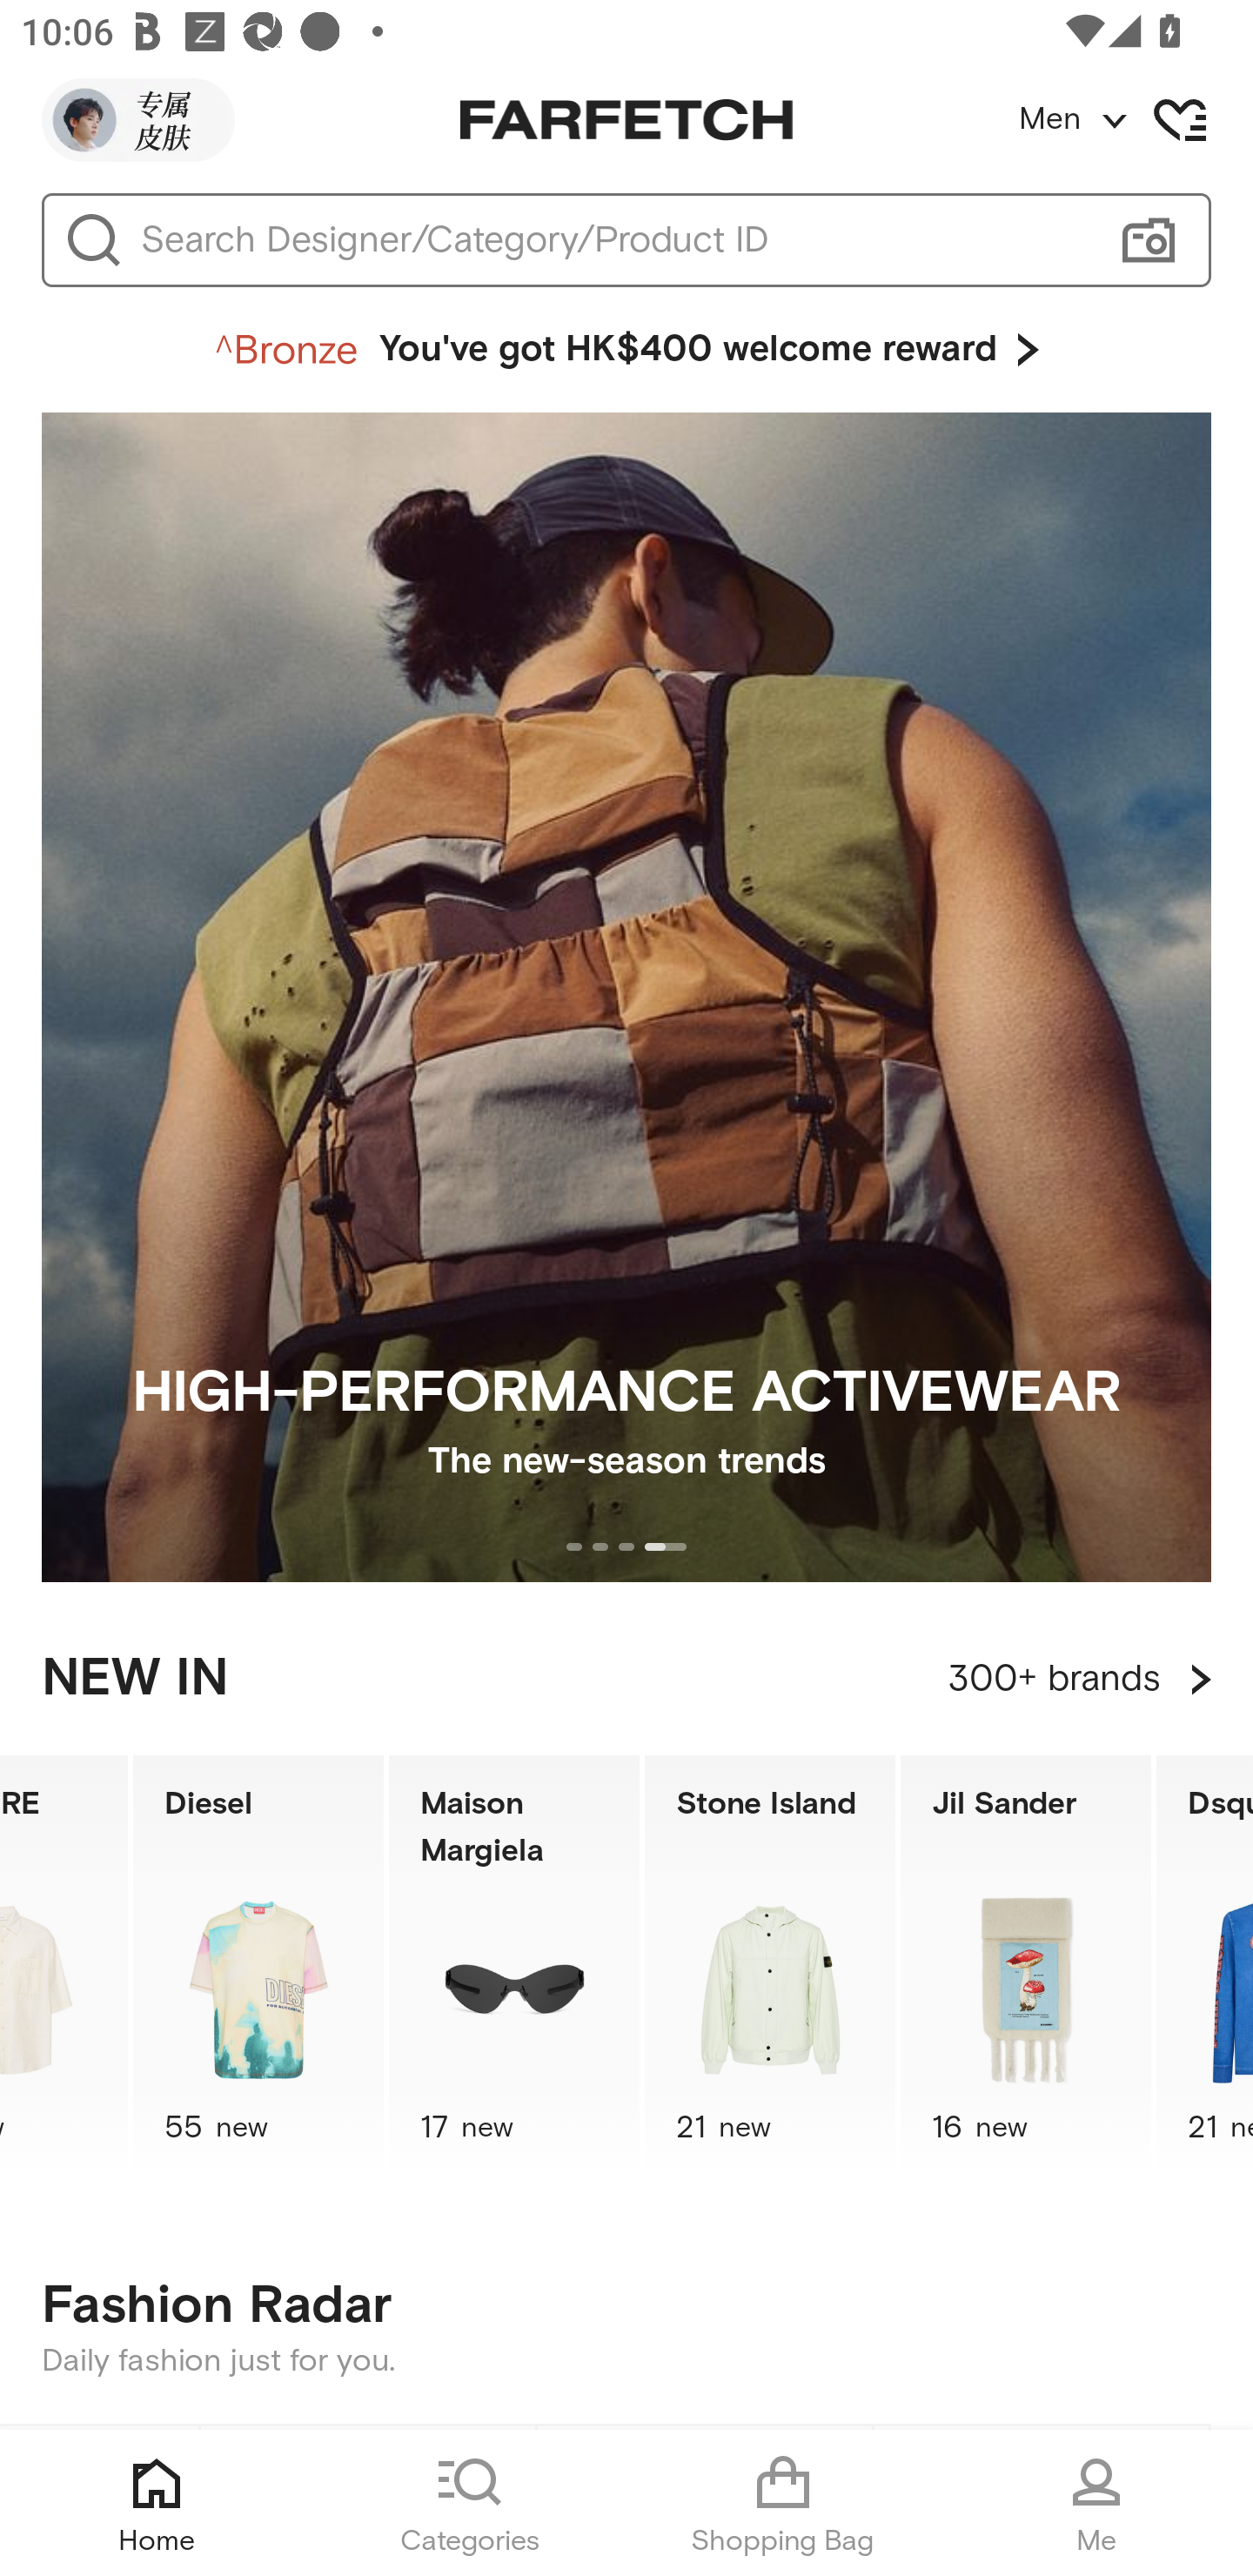  I want to click on Search Designer/Category/Product ID, so click(613, 240).